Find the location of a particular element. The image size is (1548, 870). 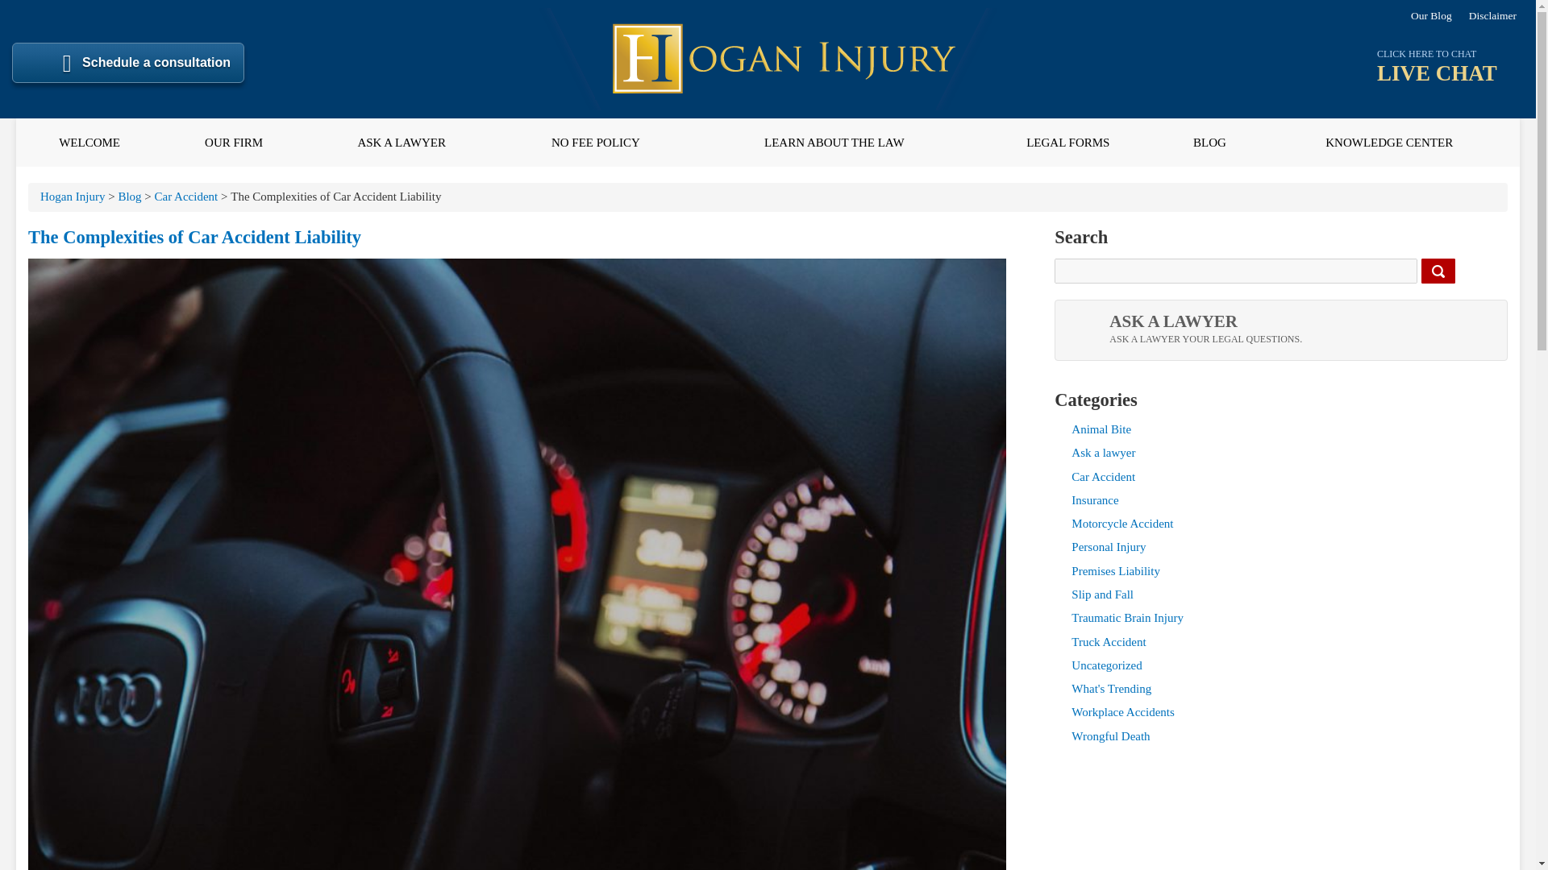

Insurance is located at coordinates (1448, 60).